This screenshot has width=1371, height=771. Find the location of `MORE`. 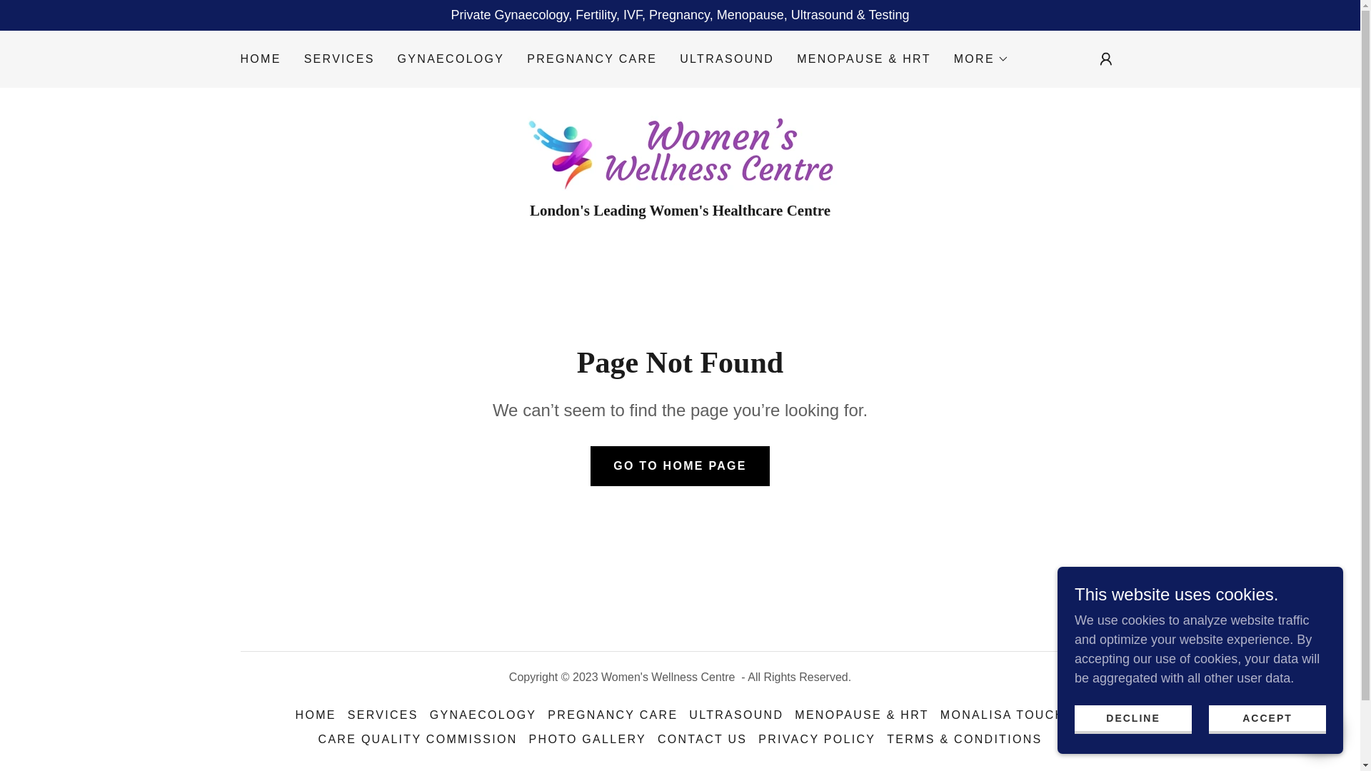

MORE is located at coordinates (981, 59).